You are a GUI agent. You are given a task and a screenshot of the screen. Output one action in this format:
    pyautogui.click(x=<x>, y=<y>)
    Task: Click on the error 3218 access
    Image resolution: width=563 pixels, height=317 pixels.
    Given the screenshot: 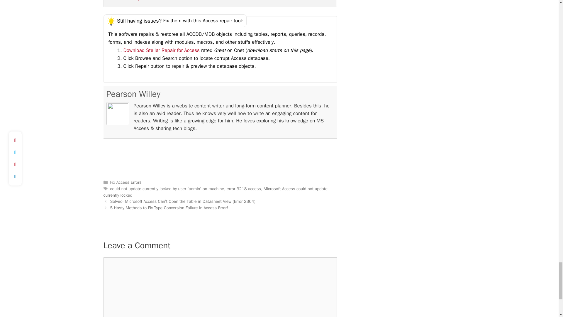 What is the action you would take?
    pyautogui.click(x=244, y=188)
    